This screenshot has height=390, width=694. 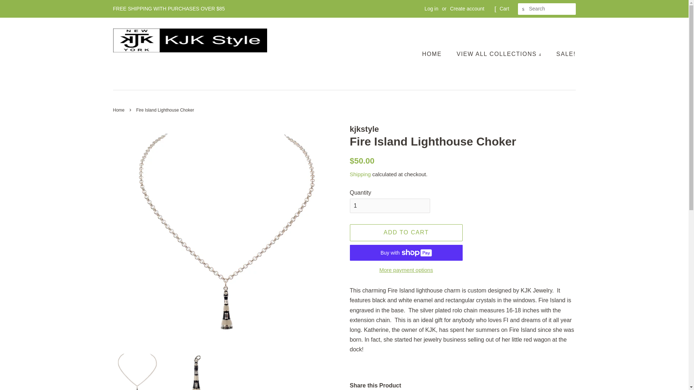 What do you see at coordinates (119, 110) in the screenshot?
I see `Home` at bounding box center [119, 110].